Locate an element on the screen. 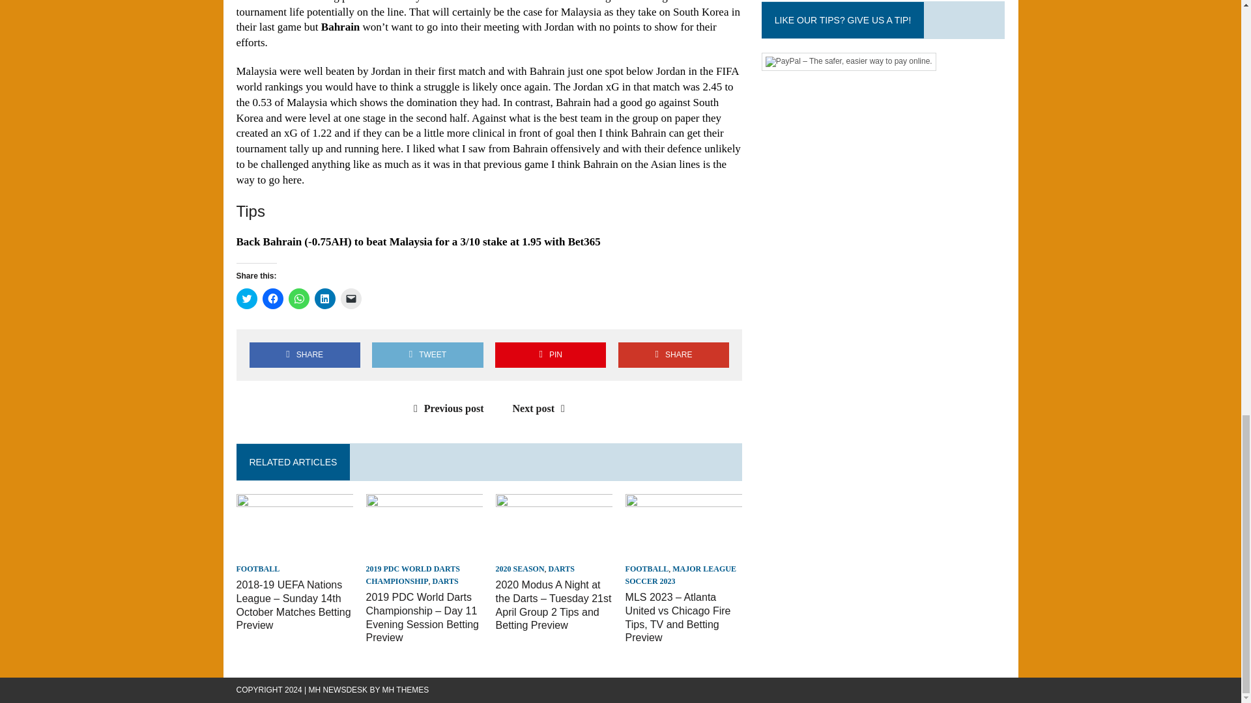 The image size is (1251, 703). Click to share on Facebook is located at coordinates (272, 298).